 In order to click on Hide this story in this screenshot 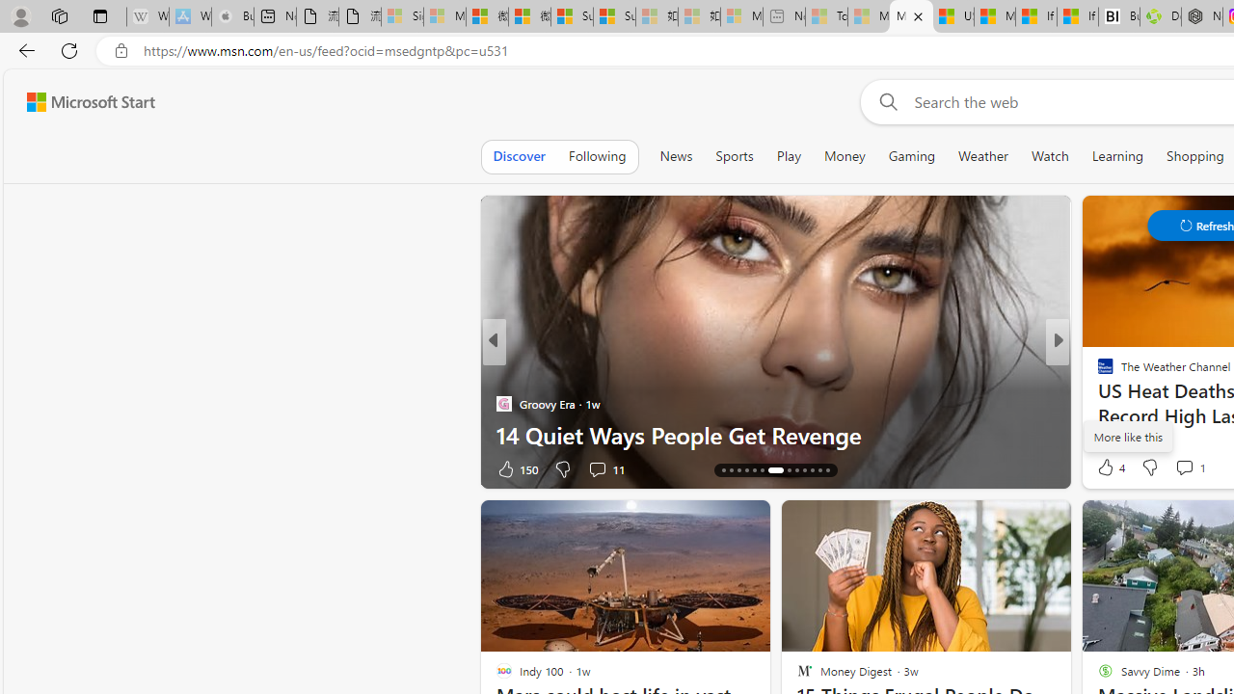, I will do `click(1012, 522)`.